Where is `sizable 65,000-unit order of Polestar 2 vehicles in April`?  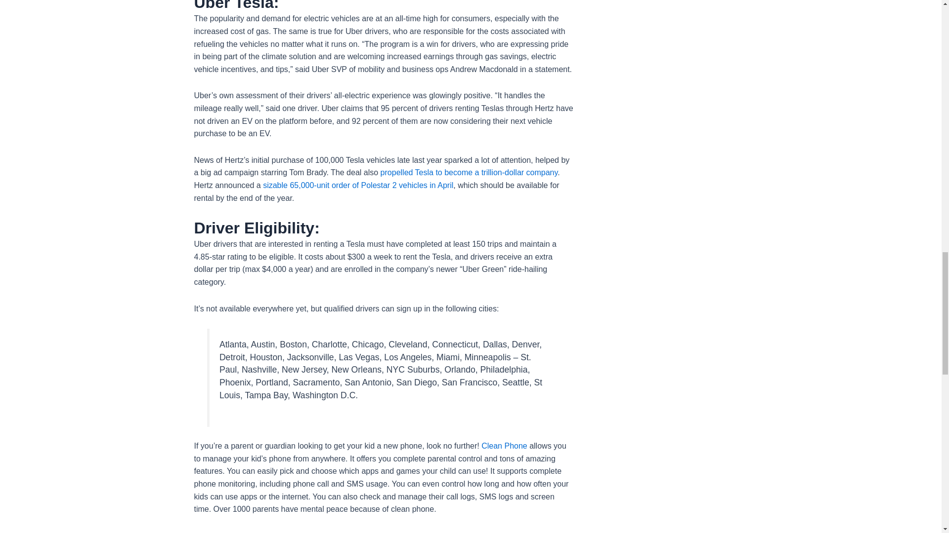
sizable 65,000-unit order of Polestar 2 vehicles in April is located at coordinates (358, 186).